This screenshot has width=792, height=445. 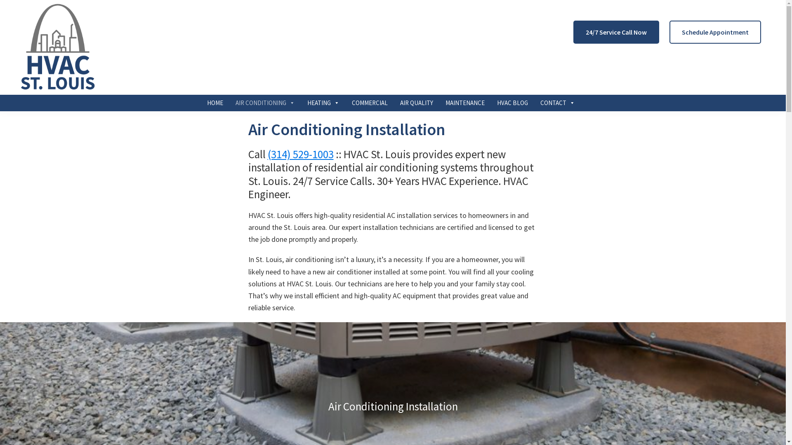 I want to click on HOME, so click(x=215, y=103).